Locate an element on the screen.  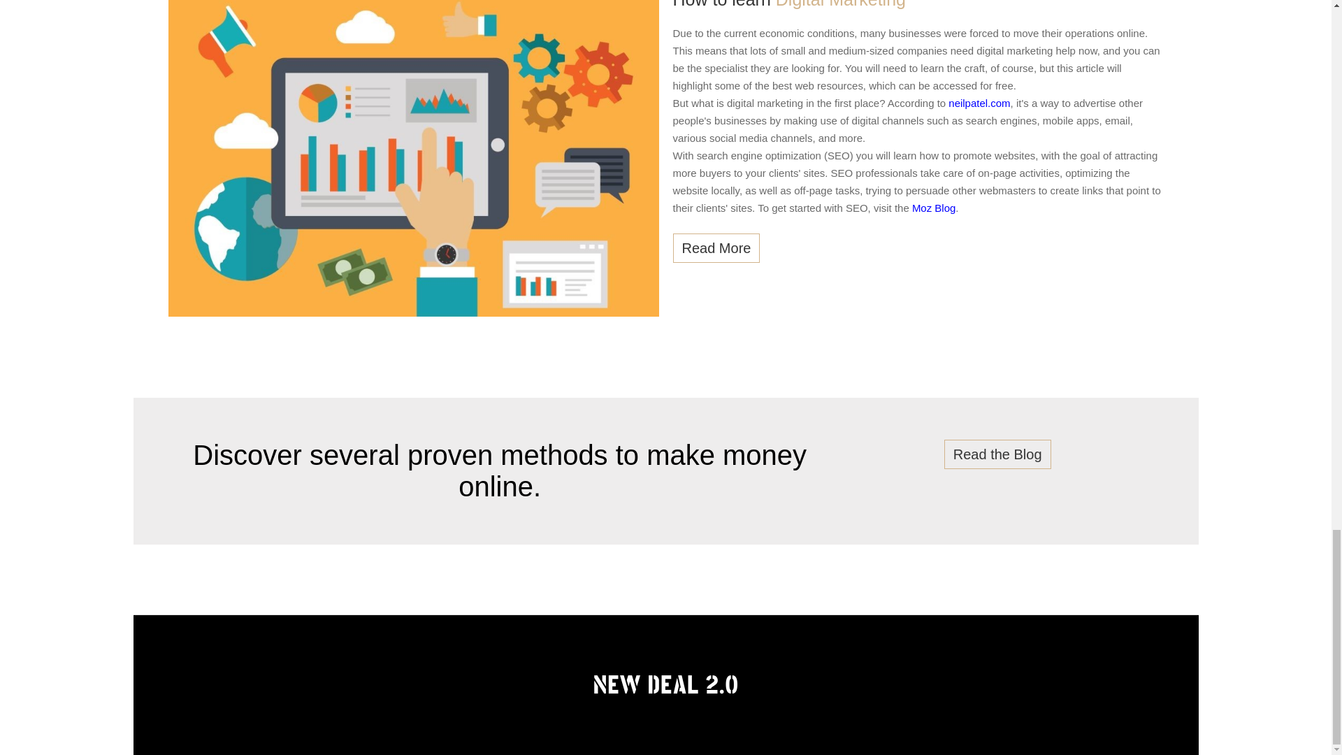
Read More is located at coordinates (716, 247).